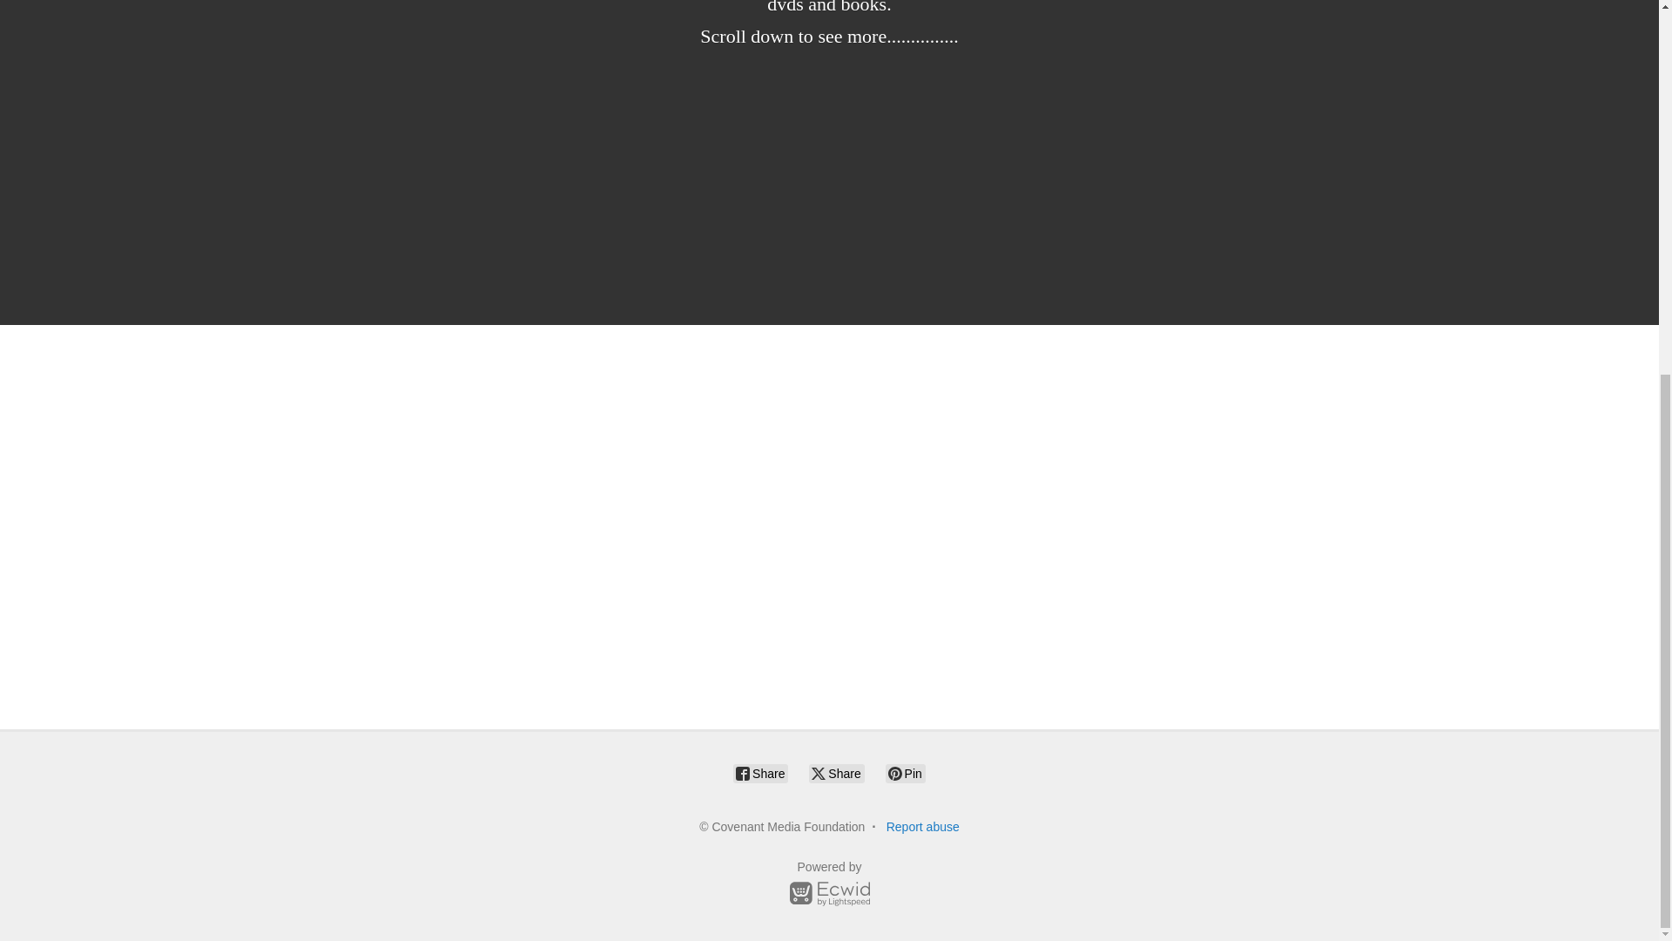 The width and height of the screenshot is (1672, 941). I want to click on Pin, so click(906, 773).